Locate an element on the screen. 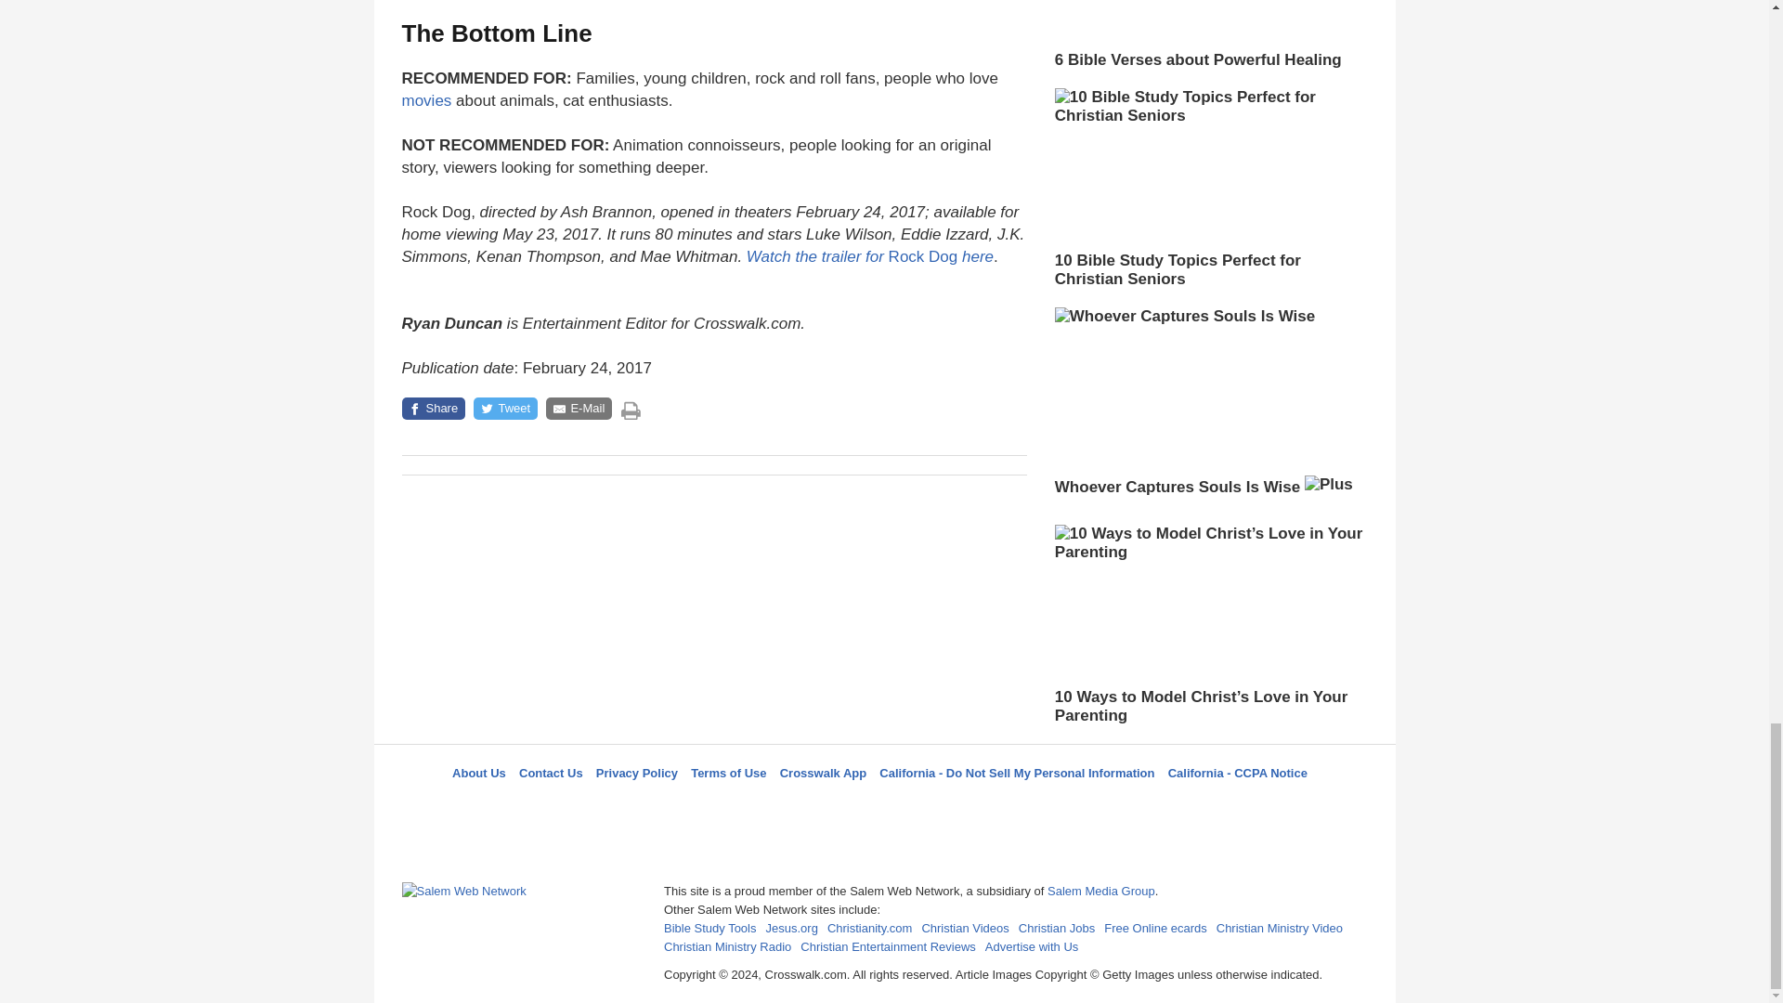 This screenshot has height=1003, width=1783. YouTube is located at coordinates (974, 806).